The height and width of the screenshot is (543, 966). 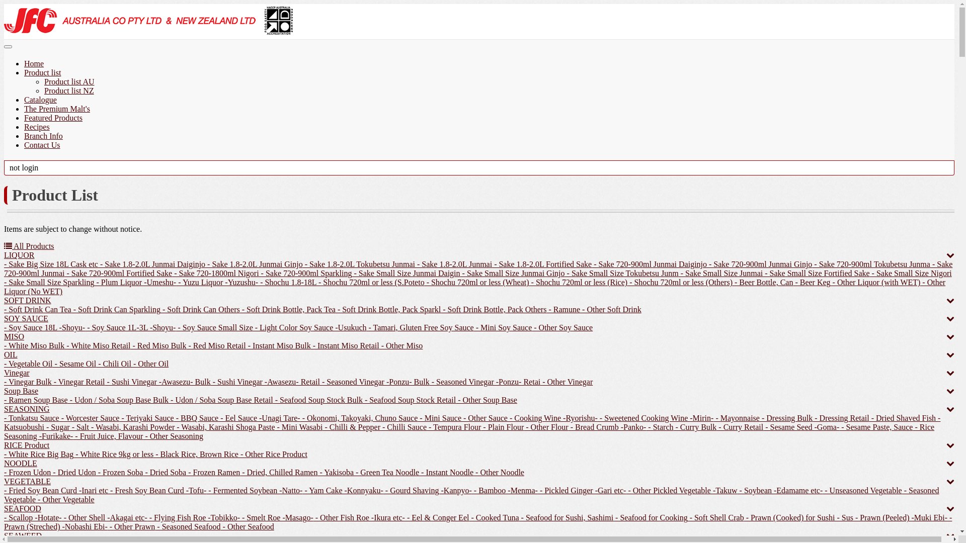 I want to click on - Sake 720-900ml Junmai Ginjo, so click(x=760, y=264).